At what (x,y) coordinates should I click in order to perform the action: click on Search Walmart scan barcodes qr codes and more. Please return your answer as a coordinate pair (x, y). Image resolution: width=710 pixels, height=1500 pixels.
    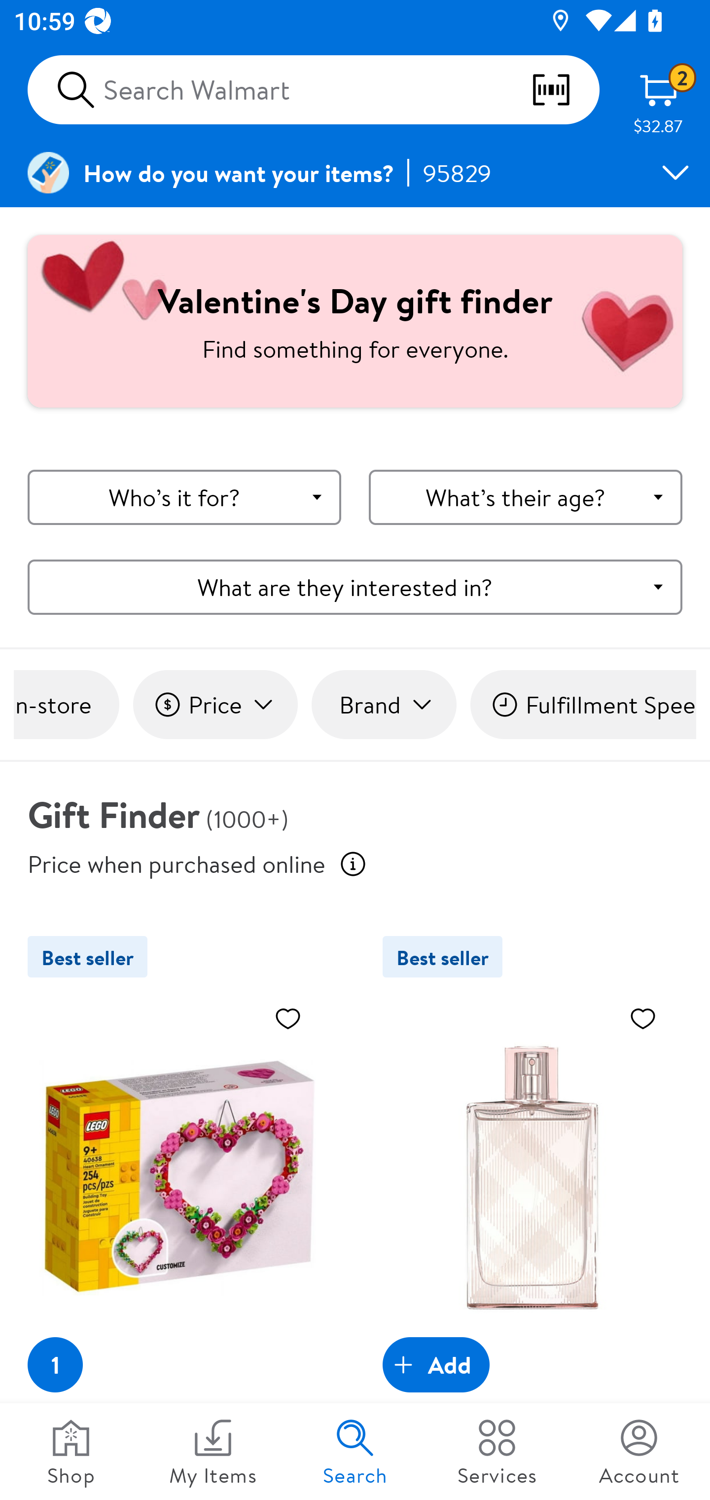
    Looking at the image, I should click on (314, 90).